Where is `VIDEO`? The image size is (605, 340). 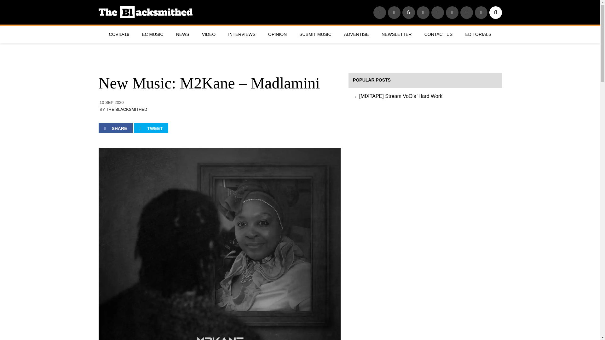
VIDEO is located at coordinates (209, 35).